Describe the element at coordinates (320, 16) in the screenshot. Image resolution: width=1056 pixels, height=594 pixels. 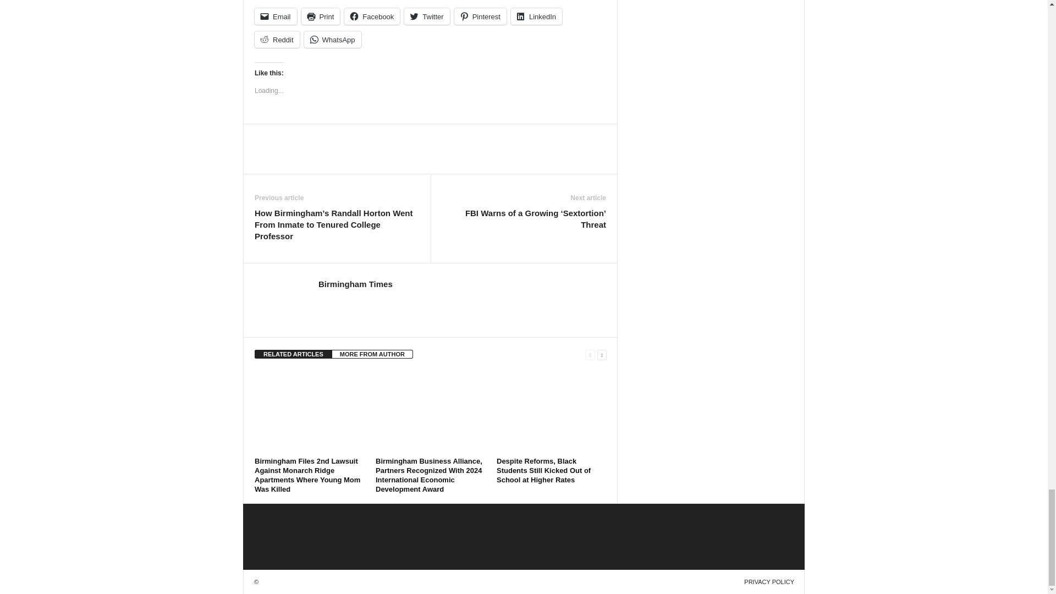
I see `Click to print` at that location.